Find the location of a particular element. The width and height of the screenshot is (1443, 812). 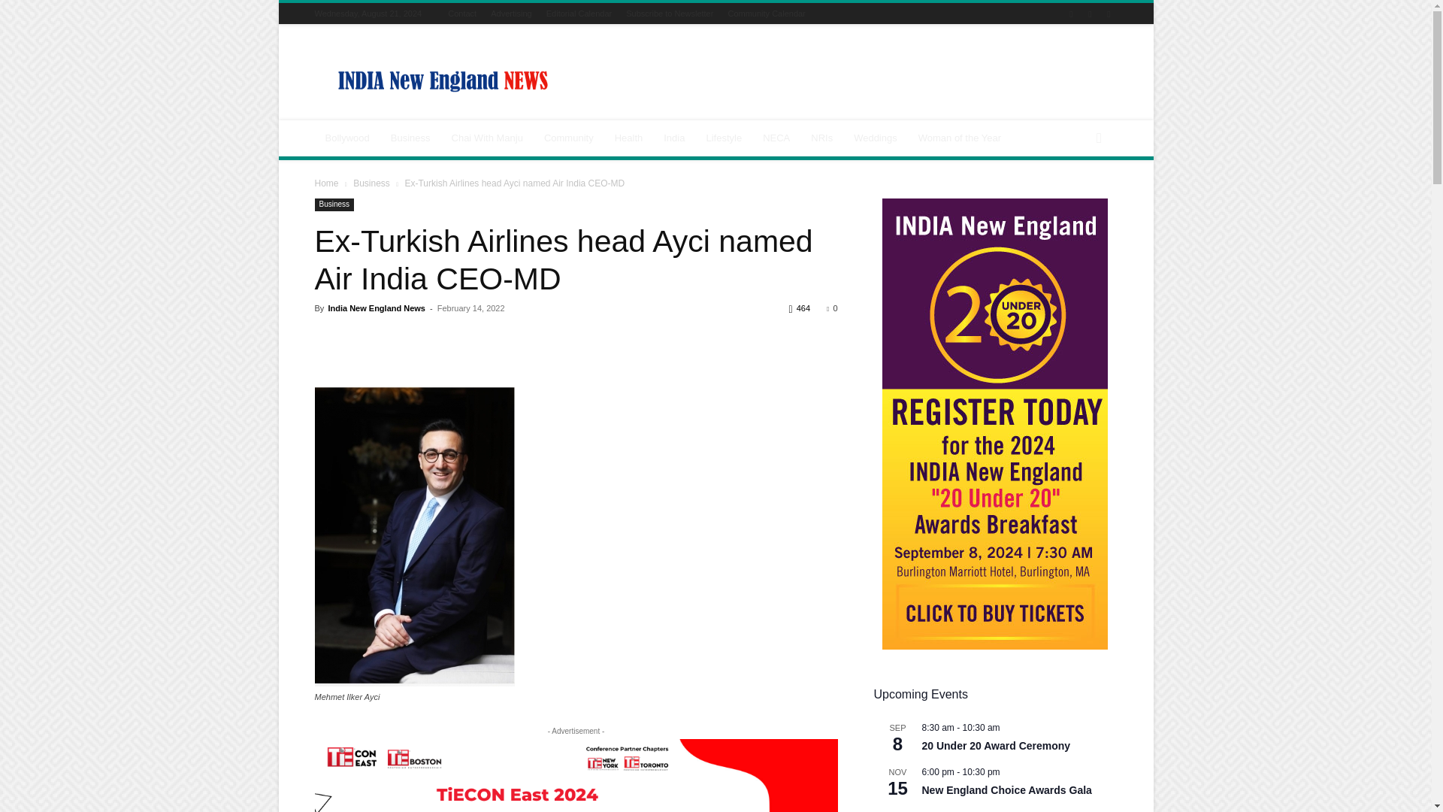

Lifestyle is located at coordinates (723, 138).